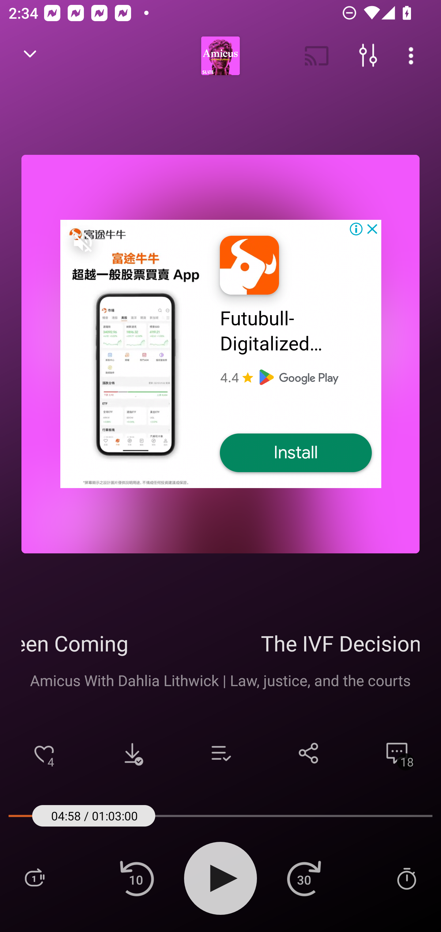  Describe the element at coordinates (309, 753) in the screenshot. I see `Share` at that location.